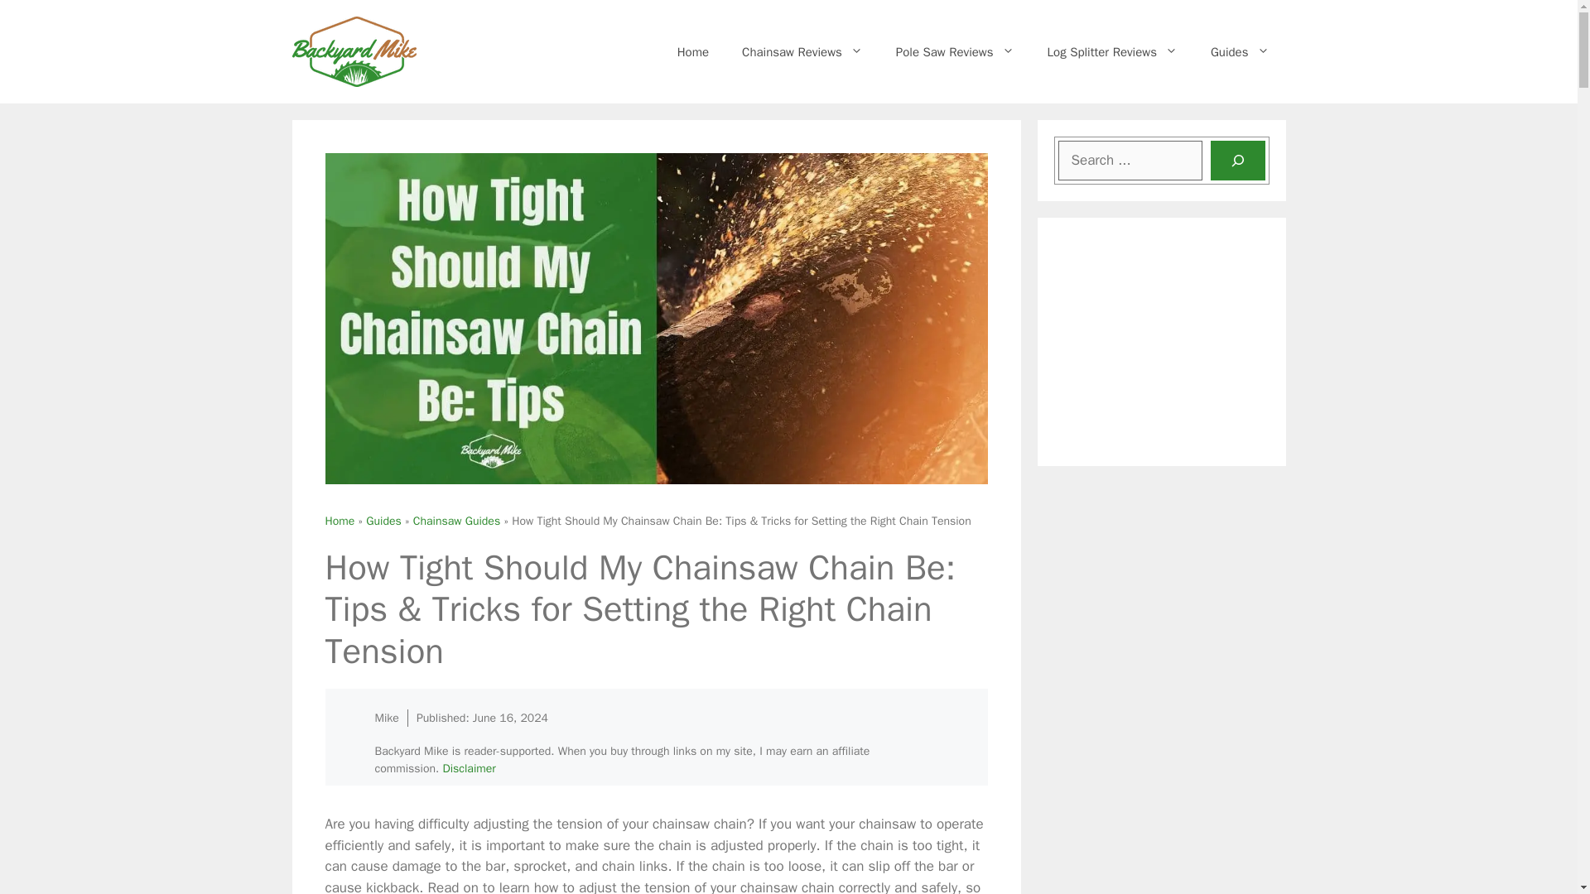 This screenshot has width=1590, height=894. I want to click on Chainsaw Reviews, so click(802, 51).